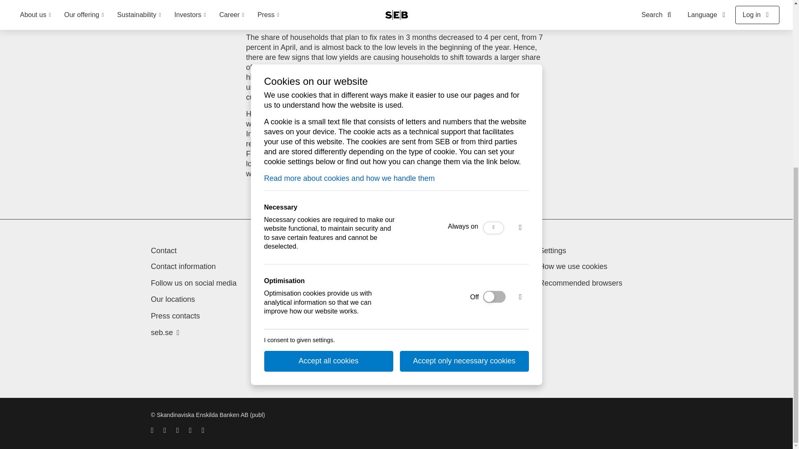  Describe the element at coordinates (175, 316) in the screenshot. I see `Press contacts` at that location.